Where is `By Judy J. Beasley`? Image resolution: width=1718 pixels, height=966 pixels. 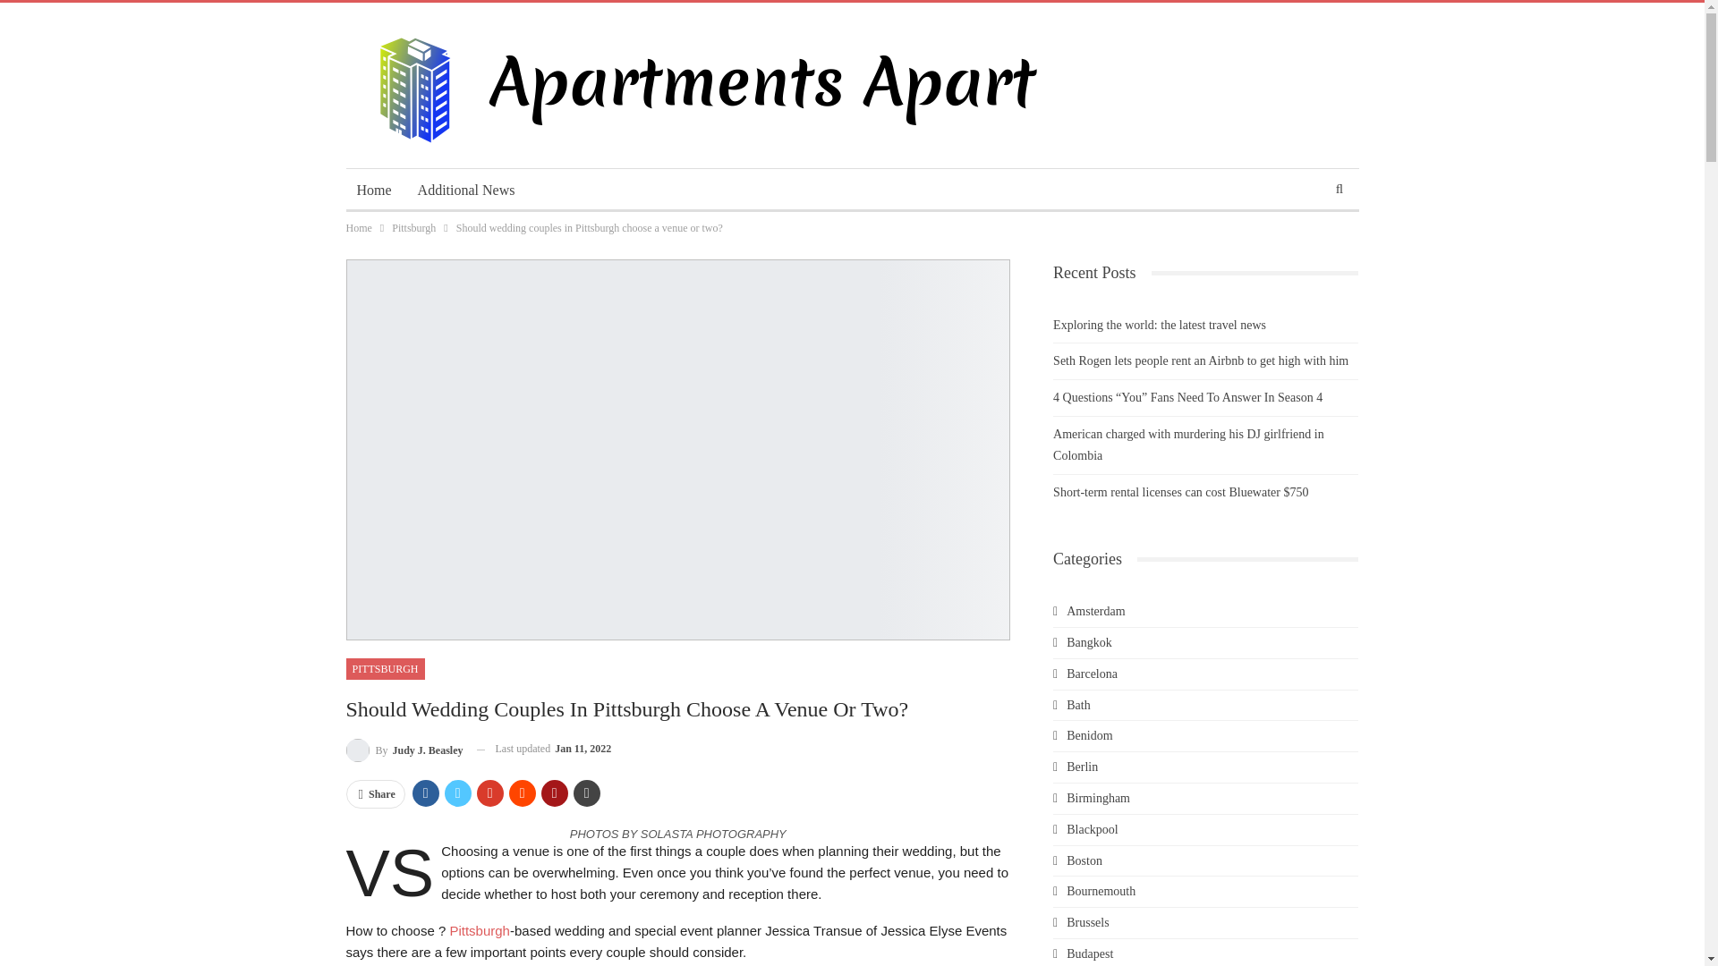
By Judy J. Beasley is located at coordinates (403, 750).